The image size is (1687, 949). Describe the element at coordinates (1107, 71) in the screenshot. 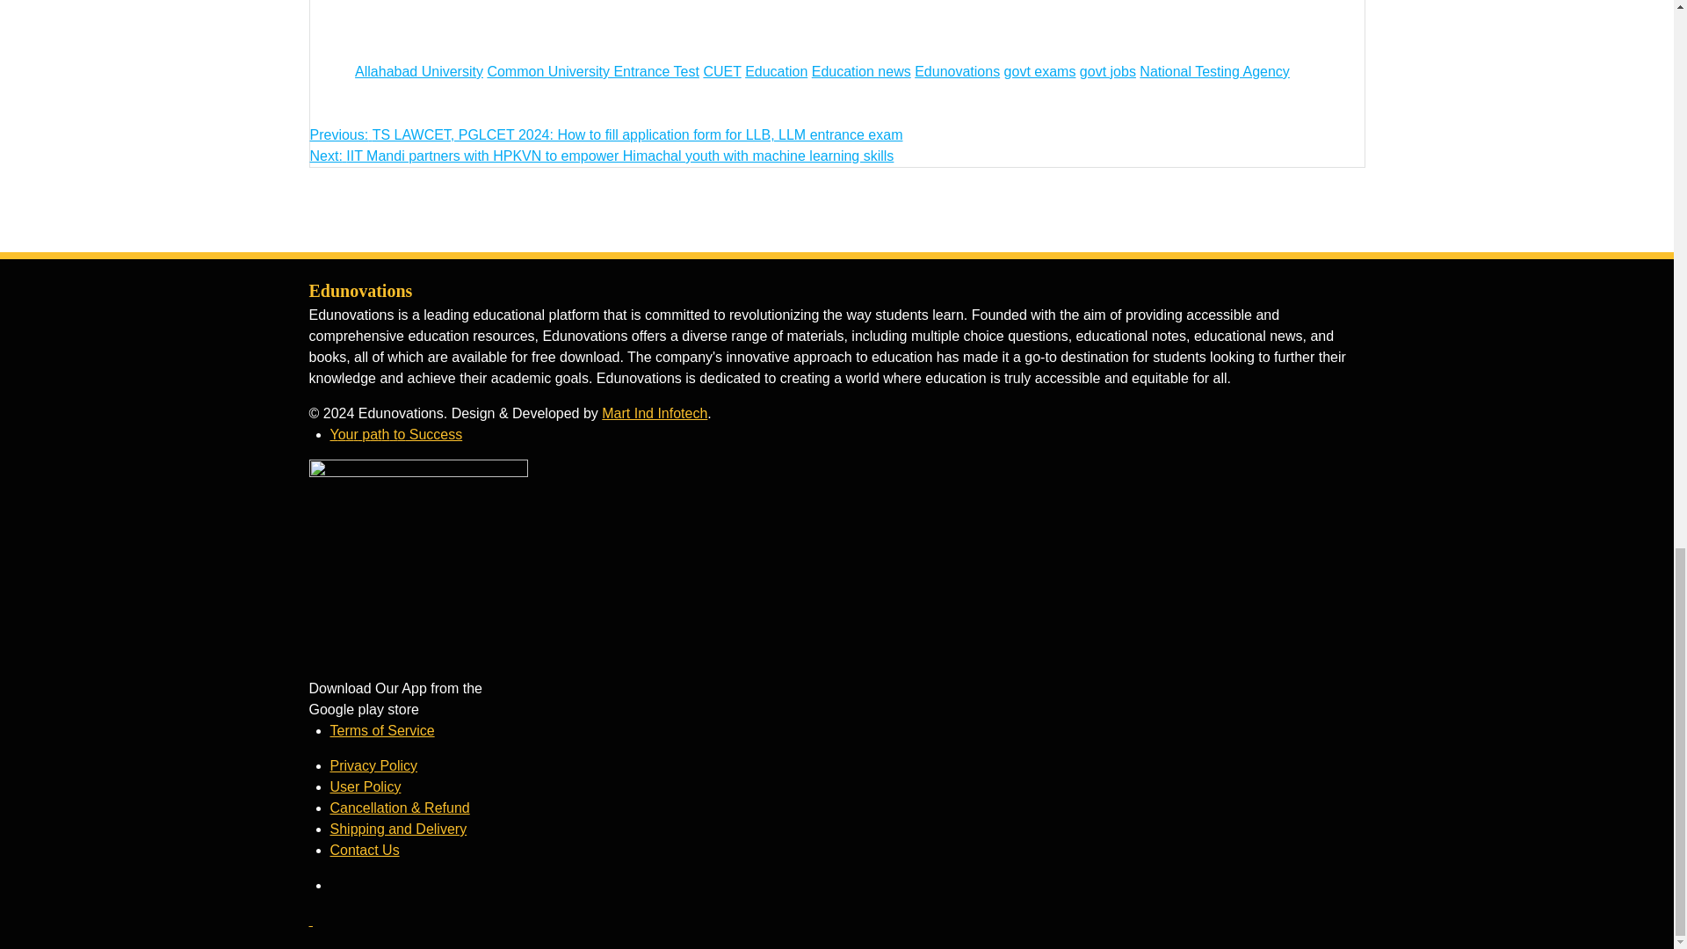

I see `govt jobs` at that location.